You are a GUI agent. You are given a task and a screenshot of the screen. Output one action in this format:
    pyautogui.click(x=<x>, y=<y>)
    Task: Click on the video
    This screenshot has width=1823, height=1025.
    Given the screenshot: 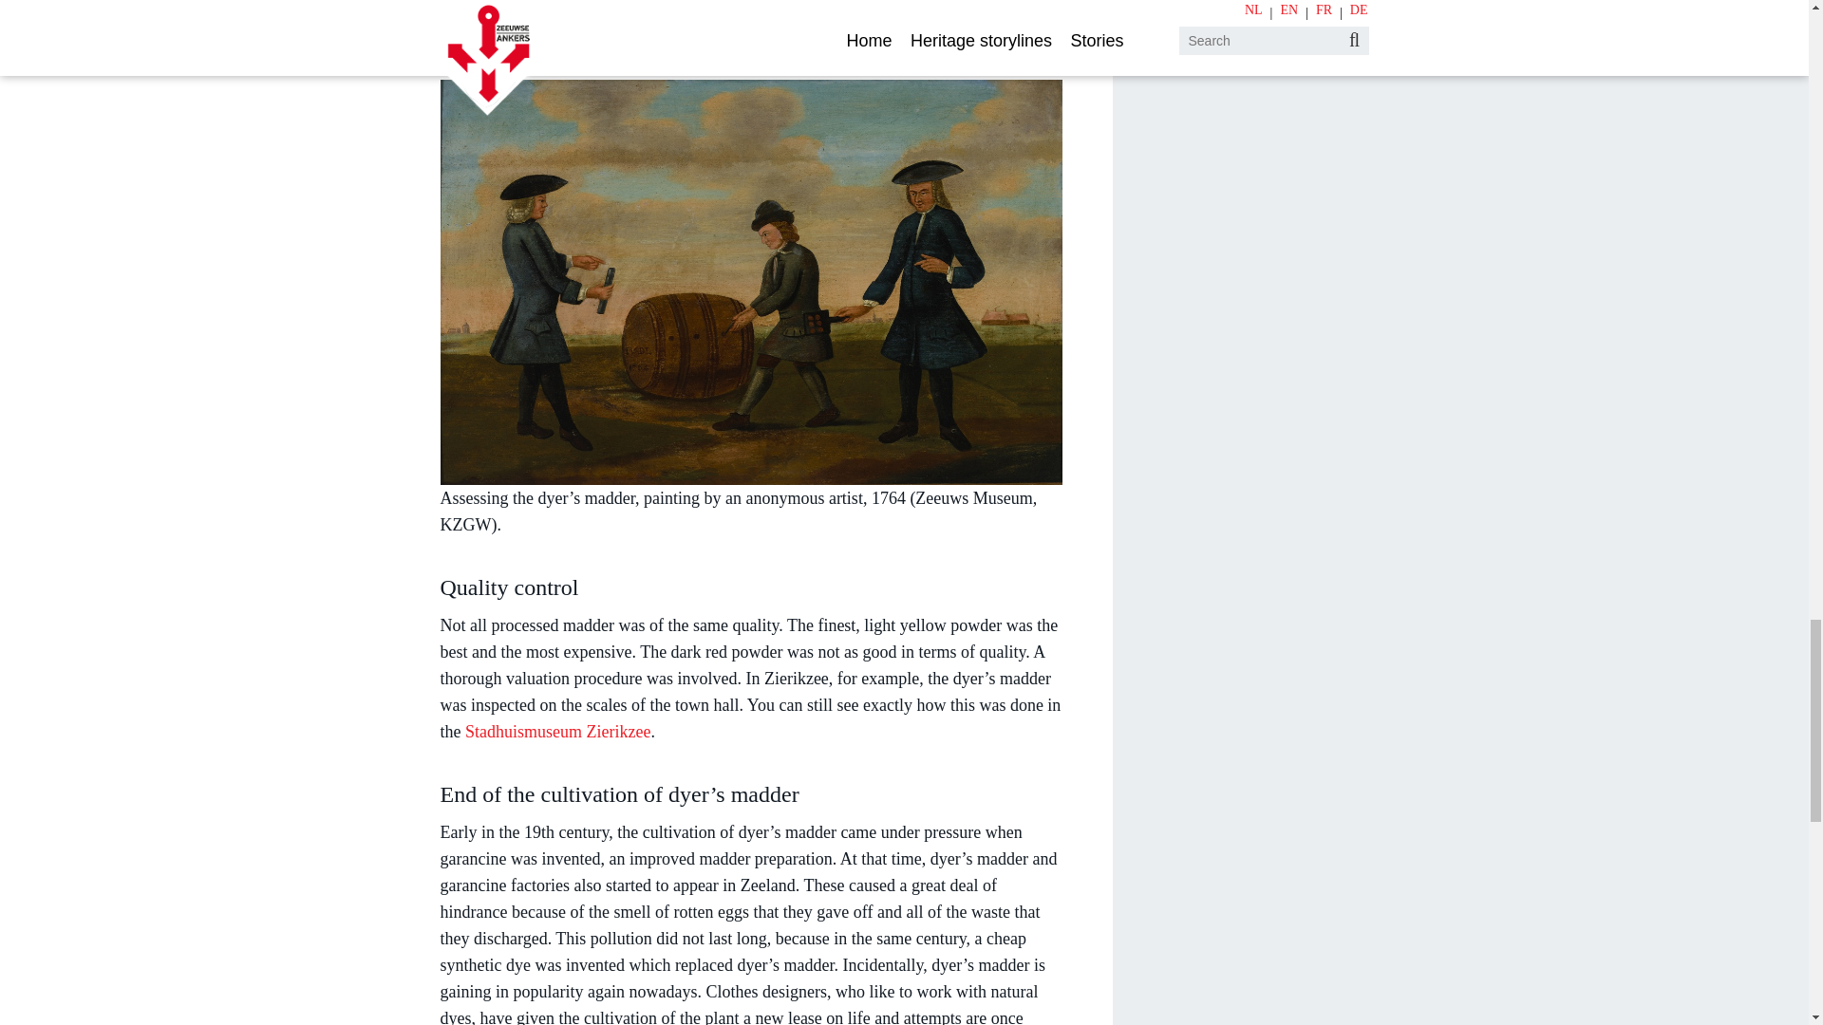 What is the action you would take?
    pyautogui.click(x=460, y=32)
    